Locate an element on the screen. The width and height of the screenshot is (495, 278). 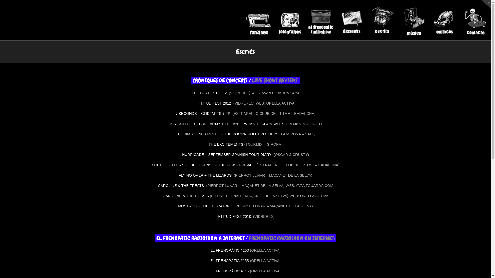
Toggle Sliding Bar Area is located at coordinates (486, 5).